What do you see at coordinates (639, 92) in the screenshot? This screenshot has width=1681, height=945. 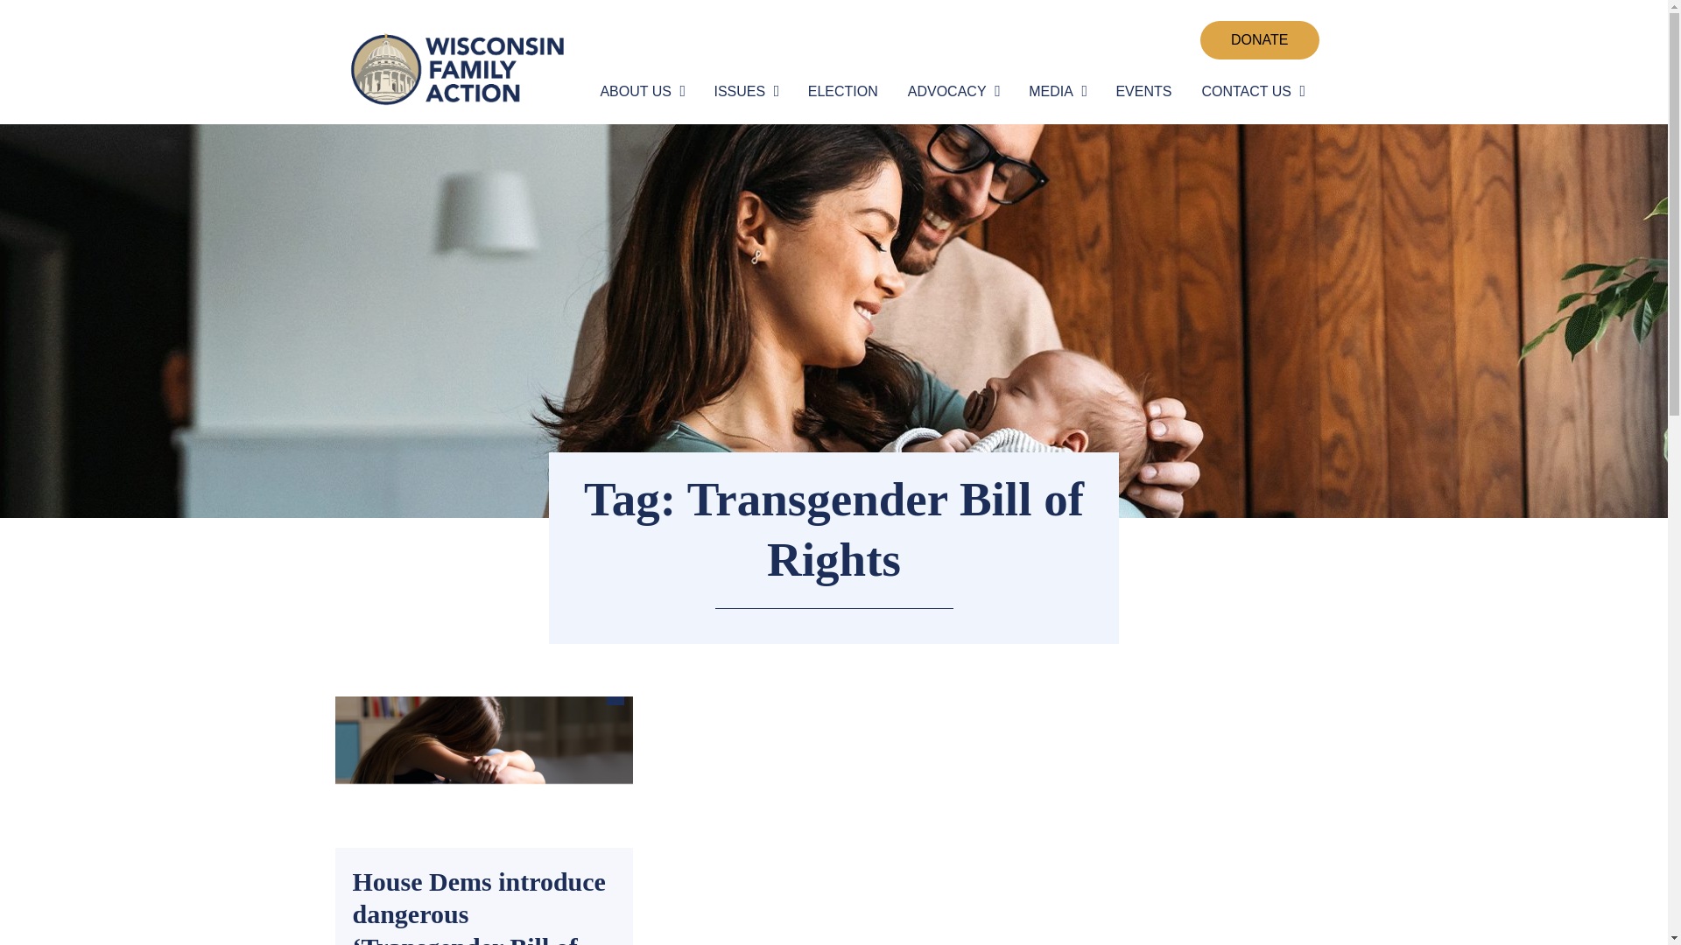 I see `About Us` at bounding box center [639, 92].